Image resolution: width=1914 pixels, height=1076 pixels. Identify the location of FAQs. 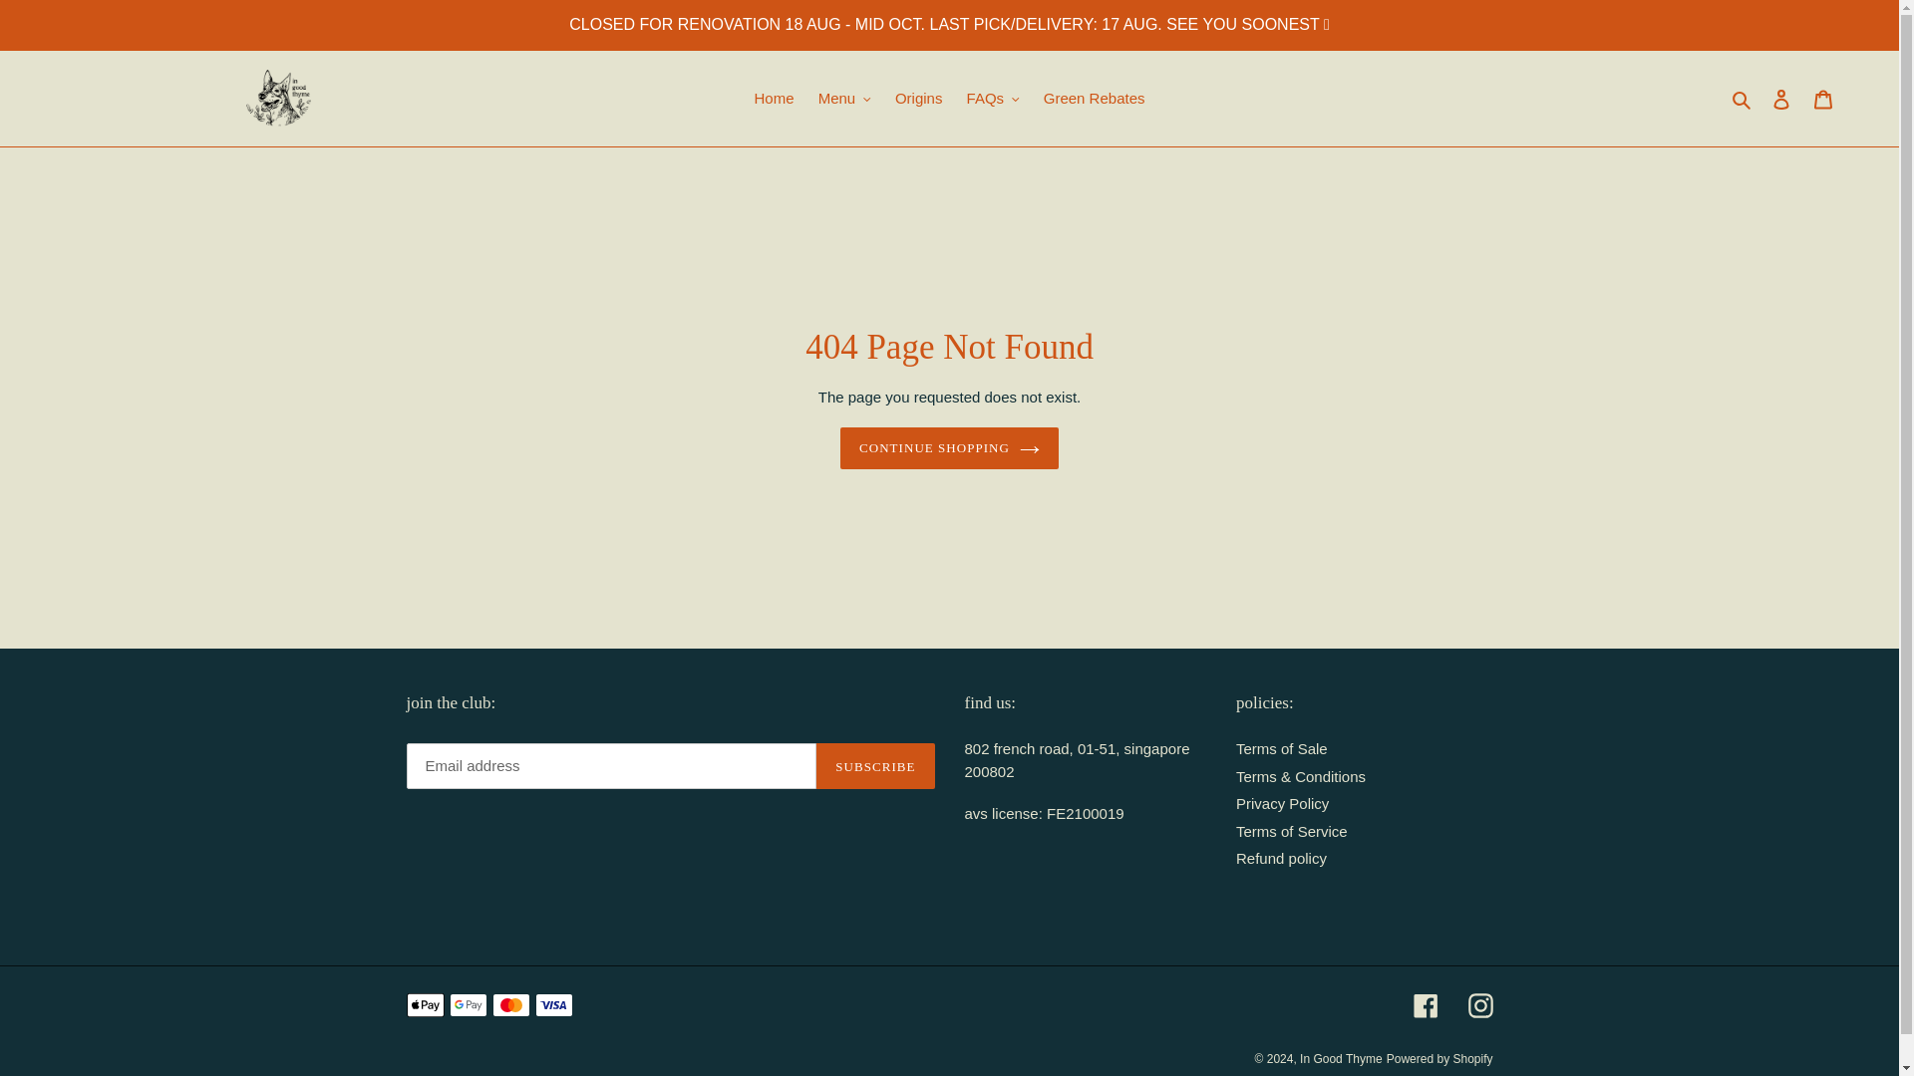
(993, 100).